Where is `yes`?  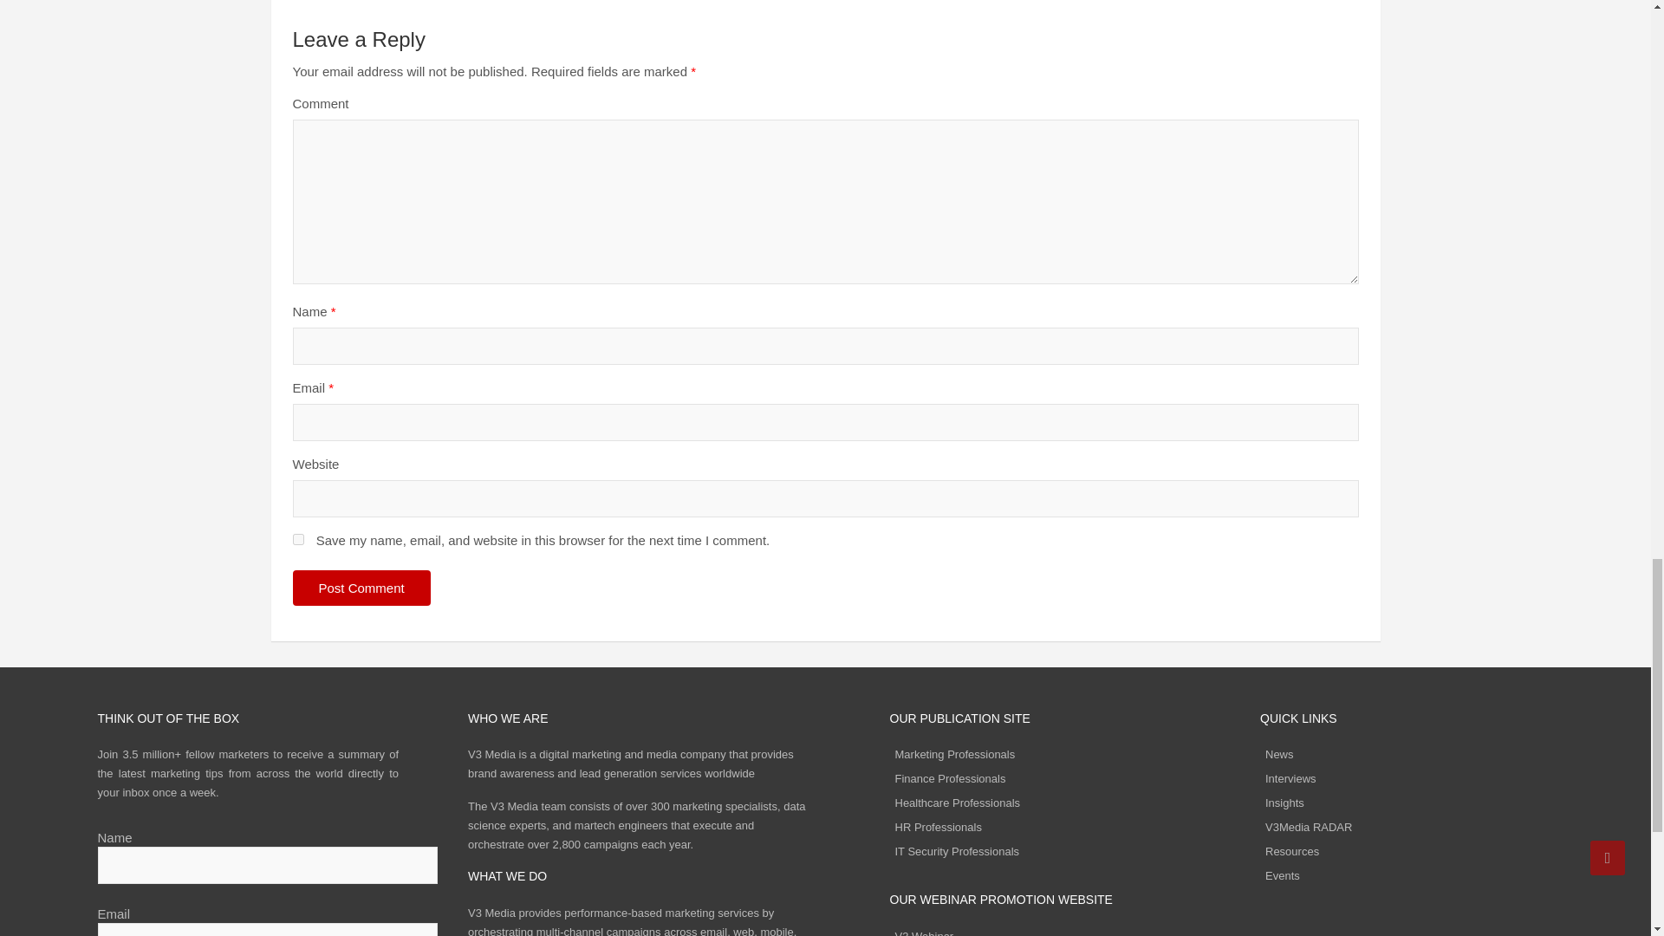 yes is located at coordinates (298, 539).